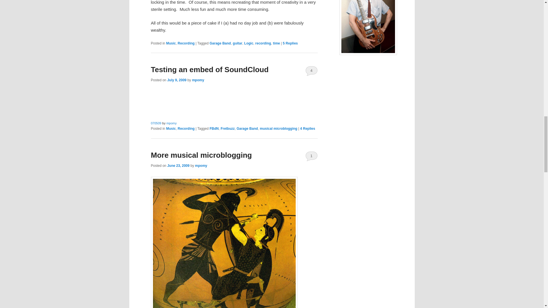  Describe the element at coordinates (220, 43) in the screenshot. I see `Garage Band` at that location.